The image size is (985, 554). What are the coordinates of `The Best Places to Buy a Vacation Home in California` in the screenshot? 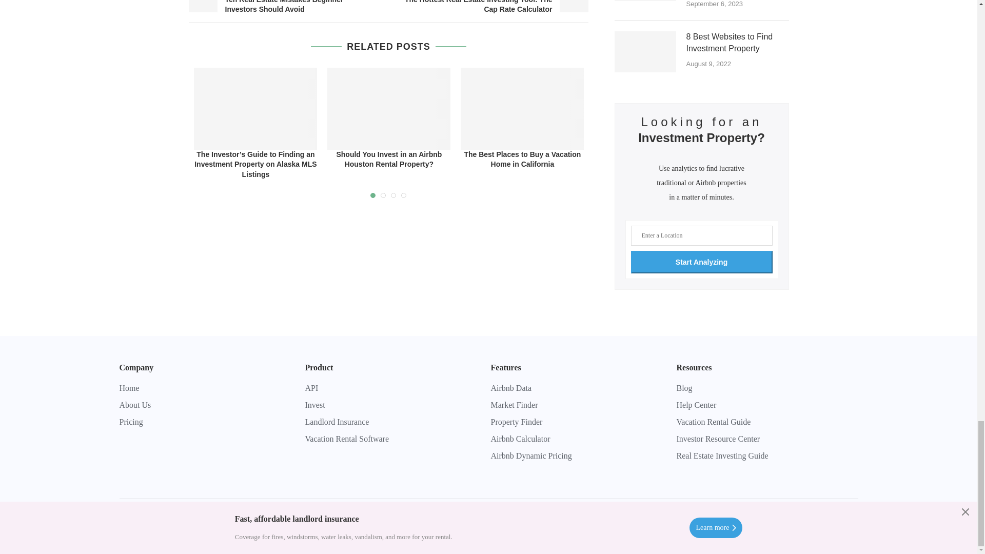 It's located at (522, 108).